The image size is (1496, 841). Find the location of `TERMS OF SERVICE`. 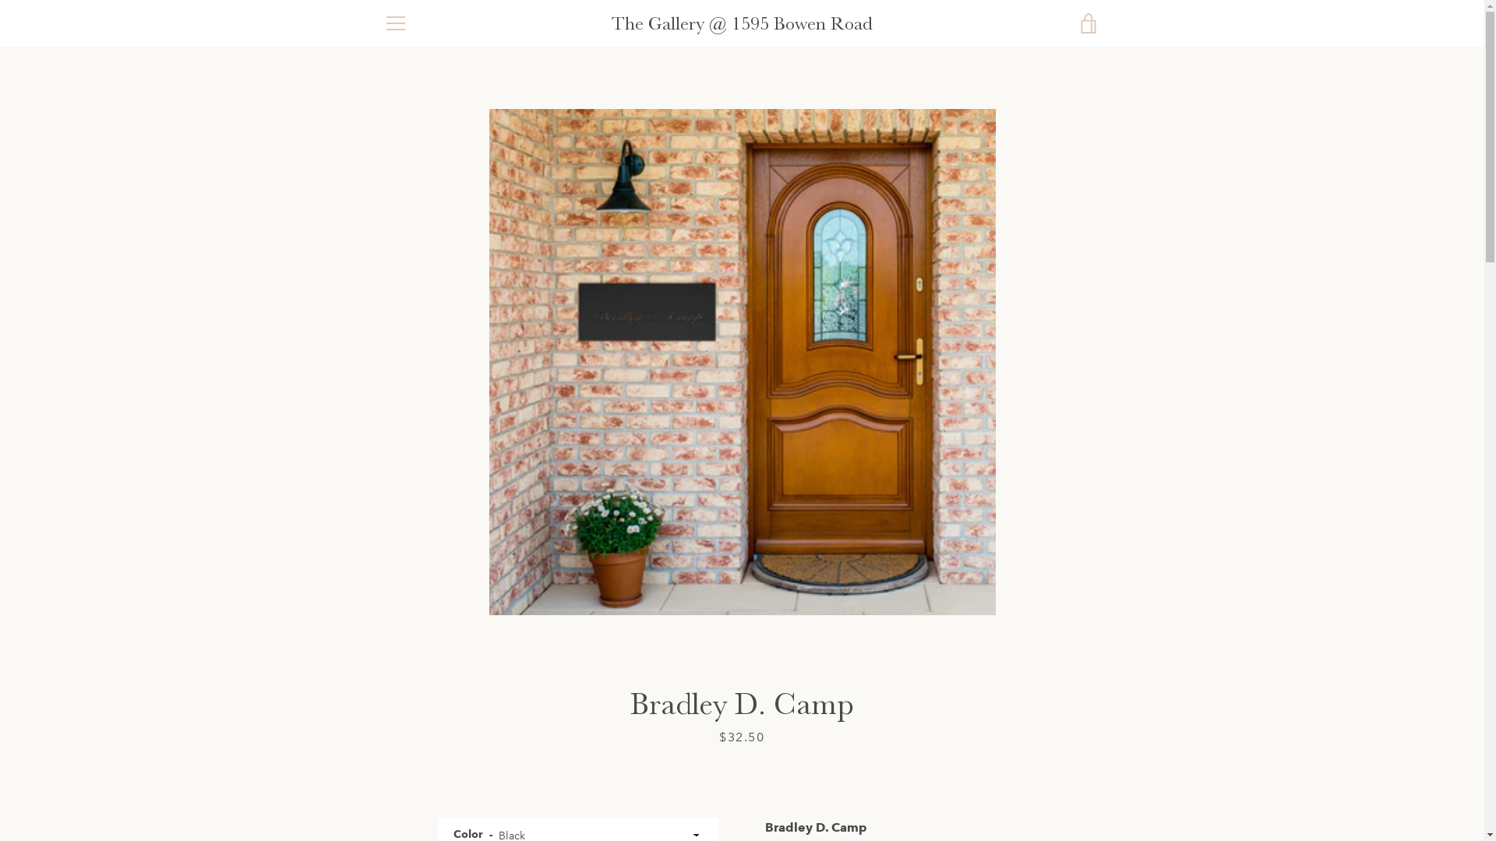

TERMS OF SERVICE is located at coordinates (433, 671).